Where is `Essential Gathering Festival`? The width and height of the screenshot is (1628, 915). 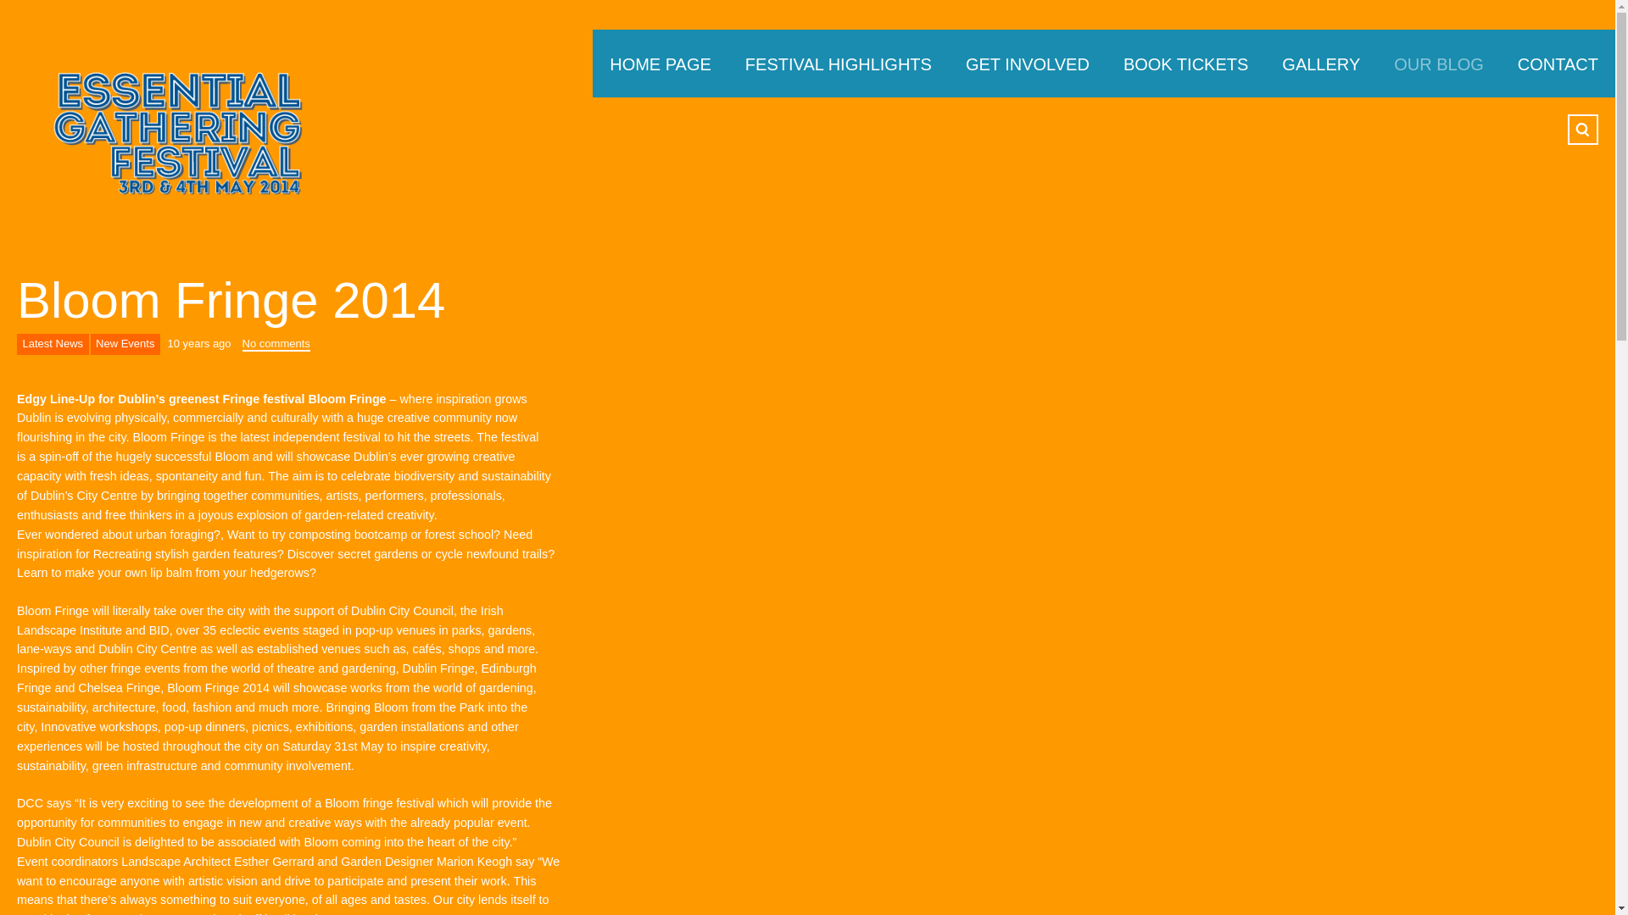 Essential Gathering Festival is located at coordinates (127, 132).